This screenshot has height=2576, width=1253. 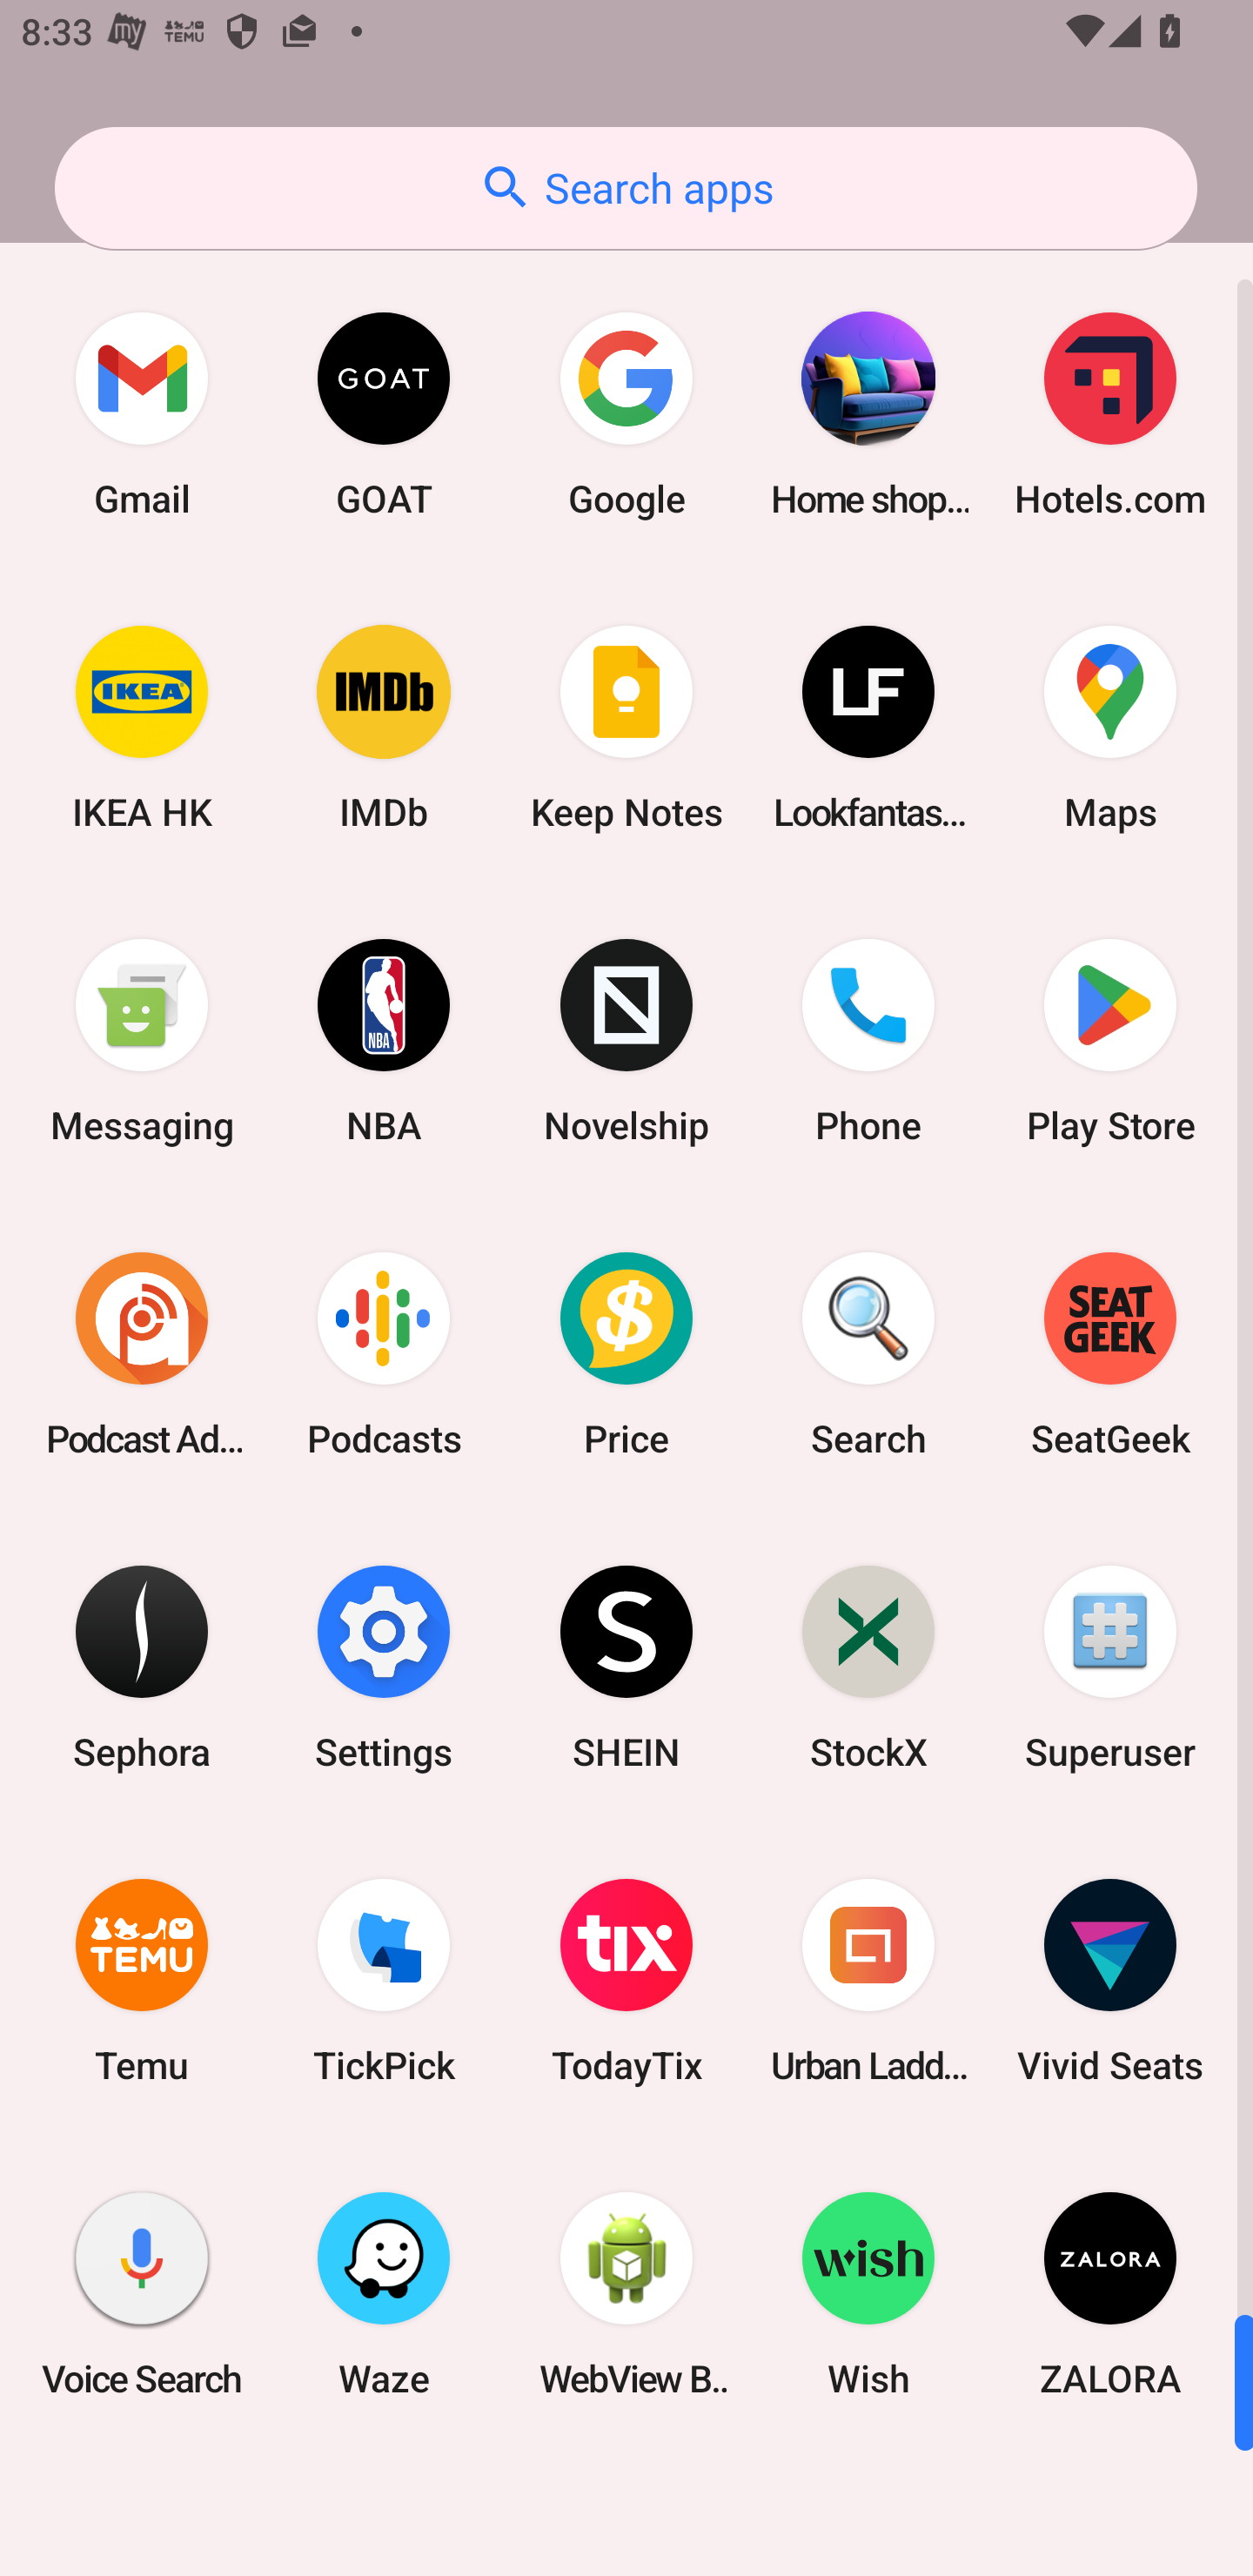 What do you see at coordinates (626, 1981) in the screenshot?
I see `TodayTix` at bounding box center [626, 1981].